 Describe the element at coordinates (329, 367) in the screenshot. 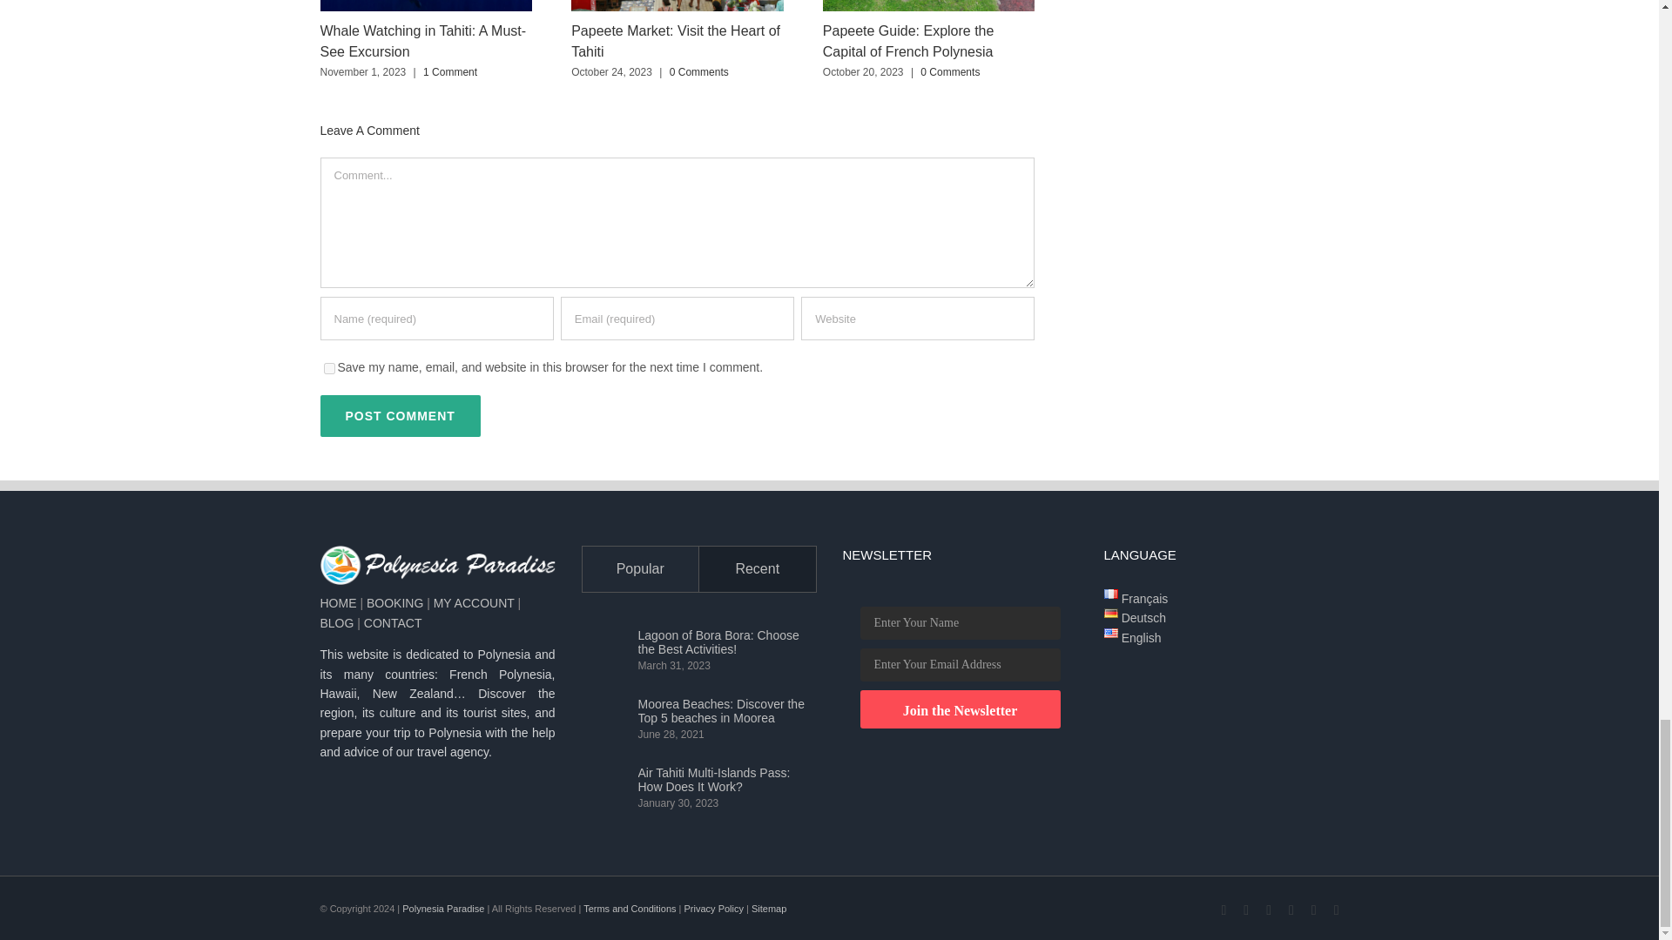

I see `yes` at that location.